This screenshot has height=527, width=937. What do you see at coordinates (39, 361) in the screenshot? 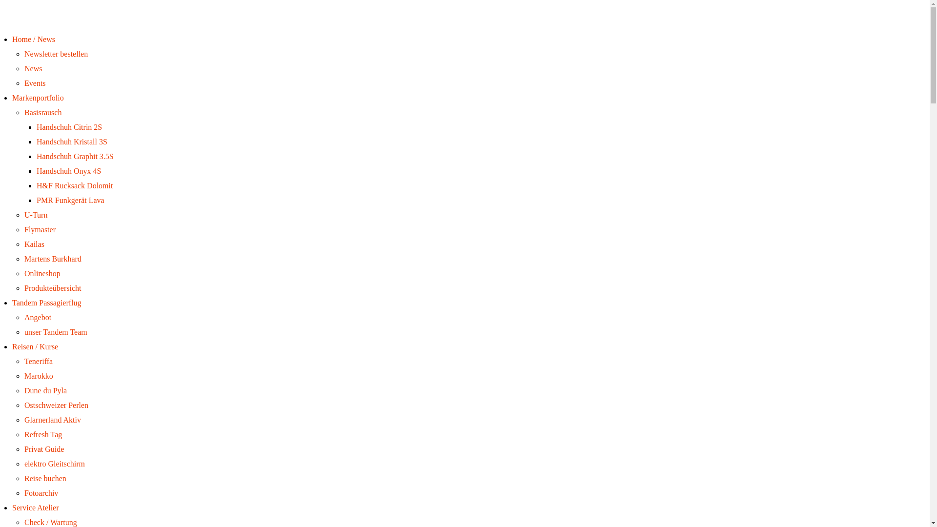
I see `Teneriffa` at bounding box center [39, 361].